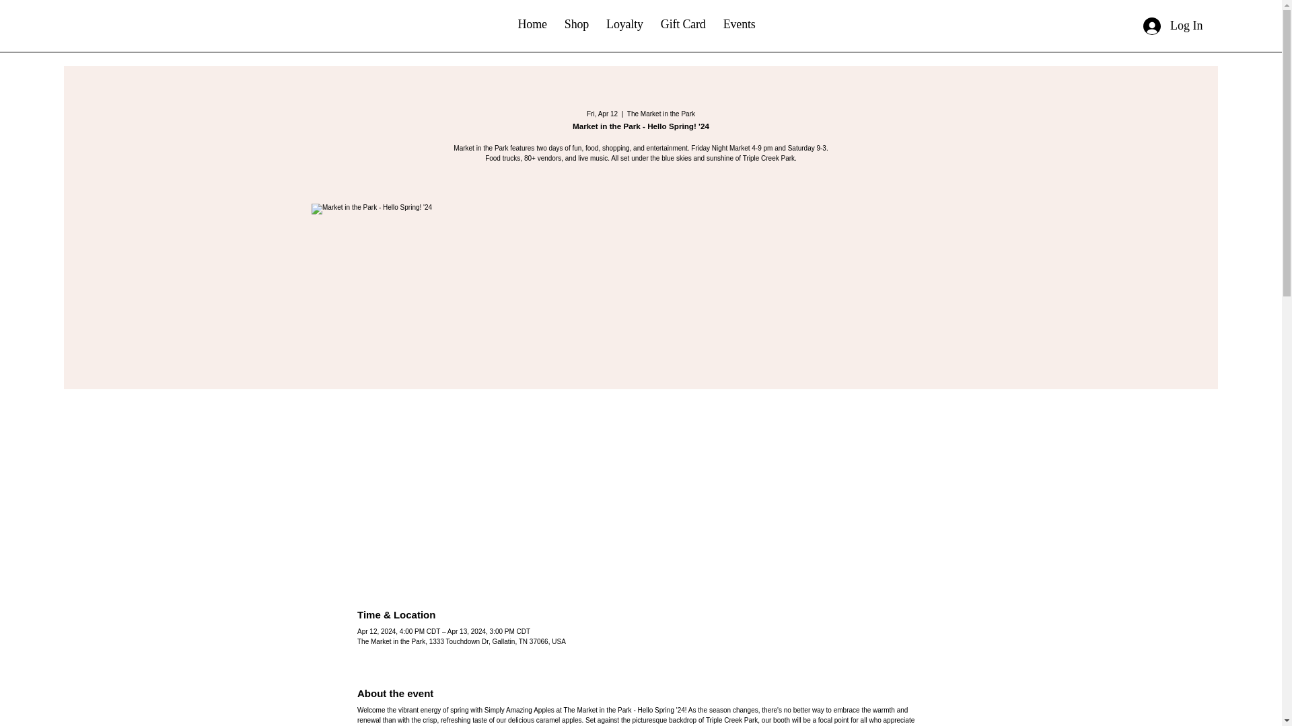 Image resolution: width=1292 pixels, height=726 pixels. What do you see at coordinates (683, 24) in the screenshot?
I see `Gift Card` at bounding box center [683, 24].